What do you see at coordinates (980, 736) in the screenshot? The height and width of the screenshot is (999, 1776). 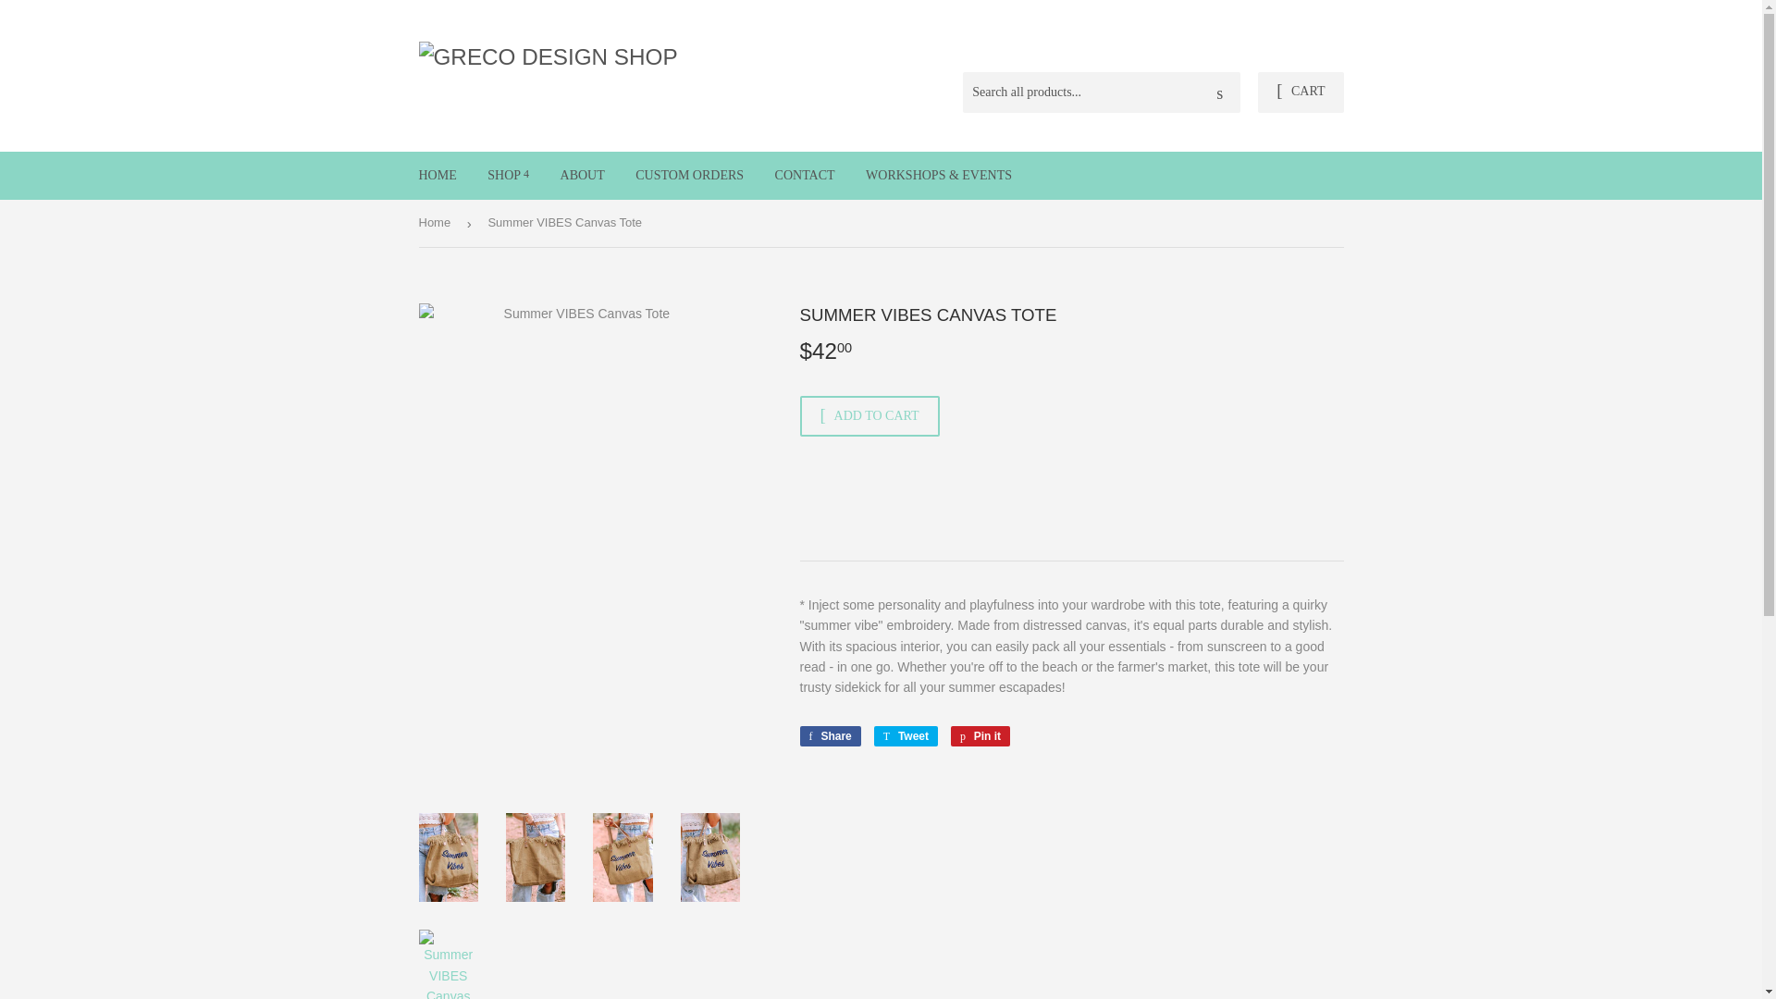 I see `Pin on Pinterest` at bounding box center [980, 736].